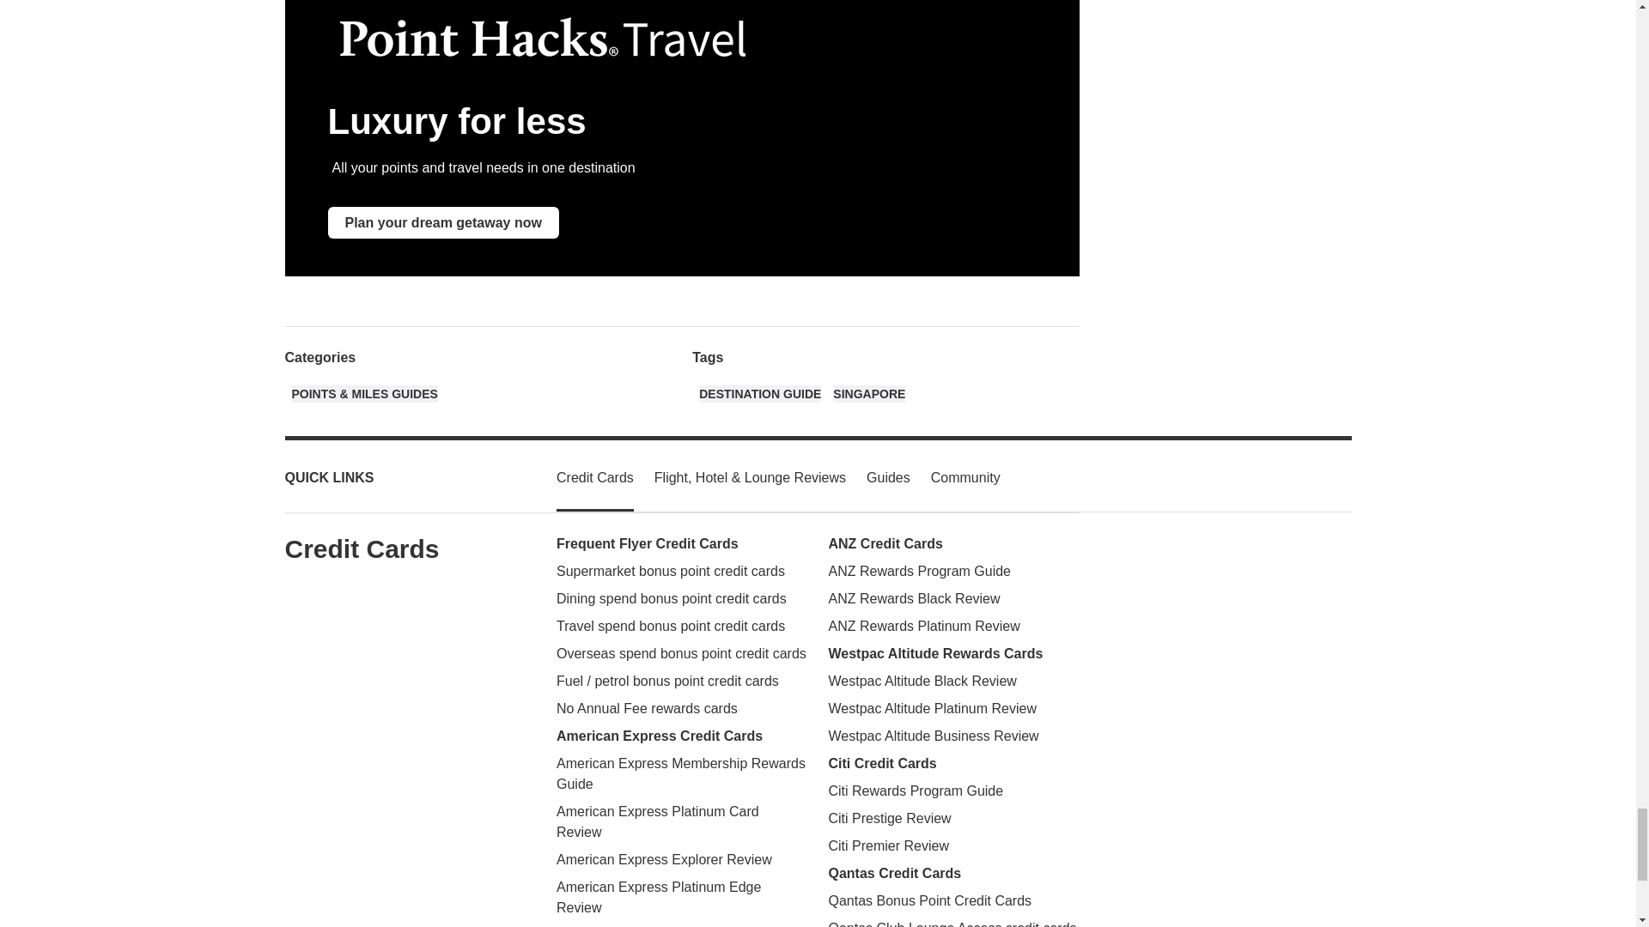  I want to click on Plan your dream getaway now, so click(443, 221).